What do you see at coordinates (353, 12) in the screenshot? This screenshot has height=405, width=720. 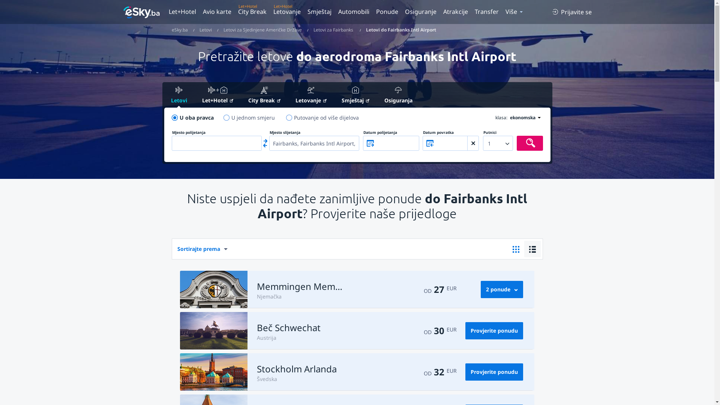 I see `Automobili` at bounding box center [353, 12].